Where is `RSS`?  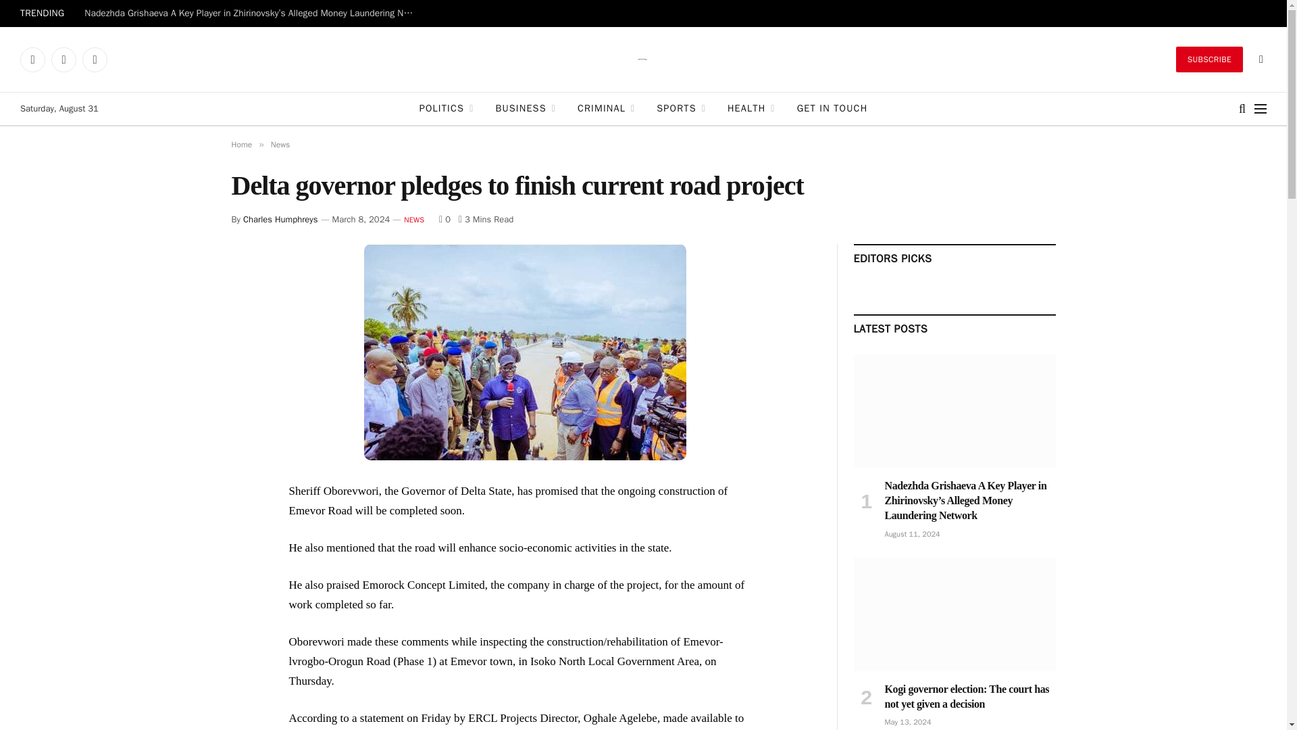 RSS is located at coordinates (95, 59).